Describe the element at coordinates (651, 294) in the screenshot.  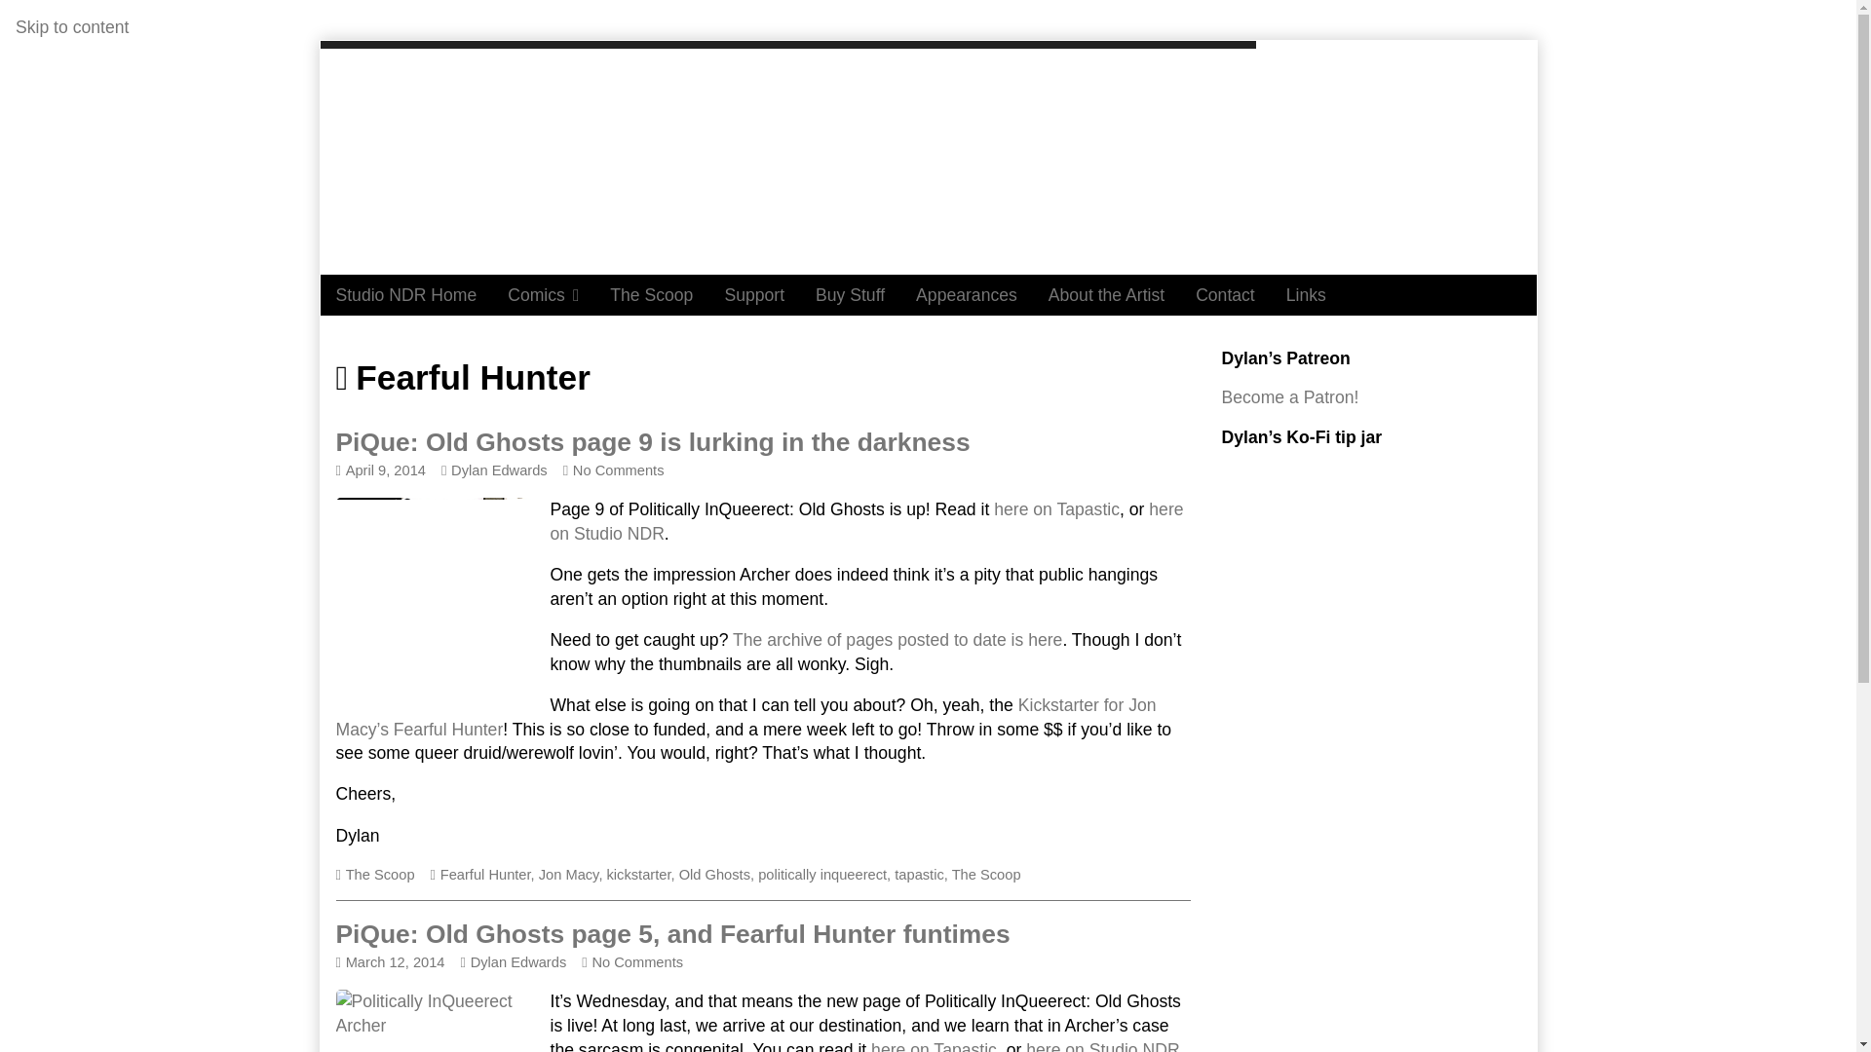
I see `The Scoop` at that location.